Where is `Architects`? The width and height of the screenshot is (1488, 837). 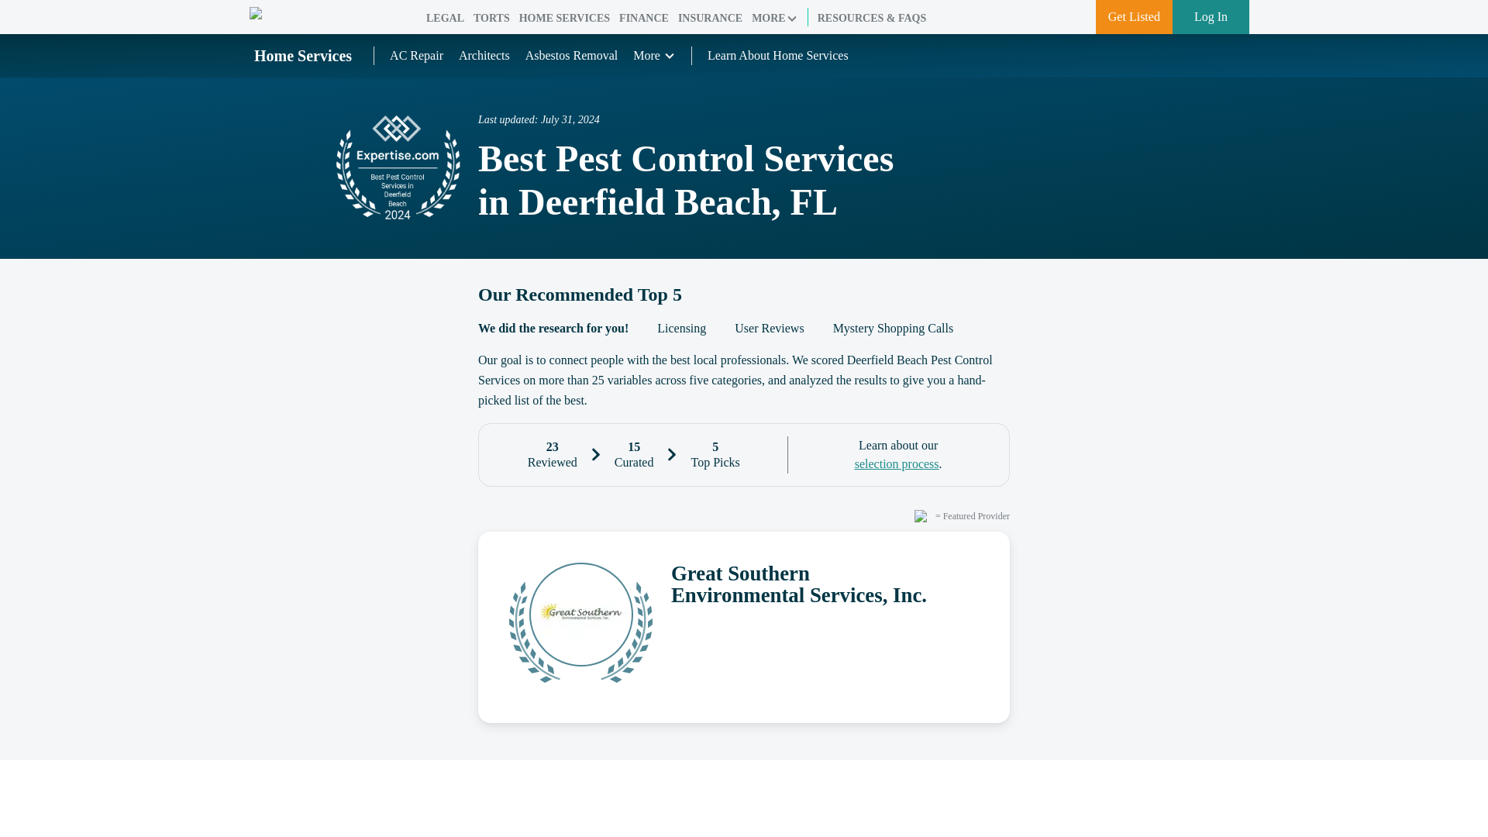
Architects is located at coordinates (484, 54).